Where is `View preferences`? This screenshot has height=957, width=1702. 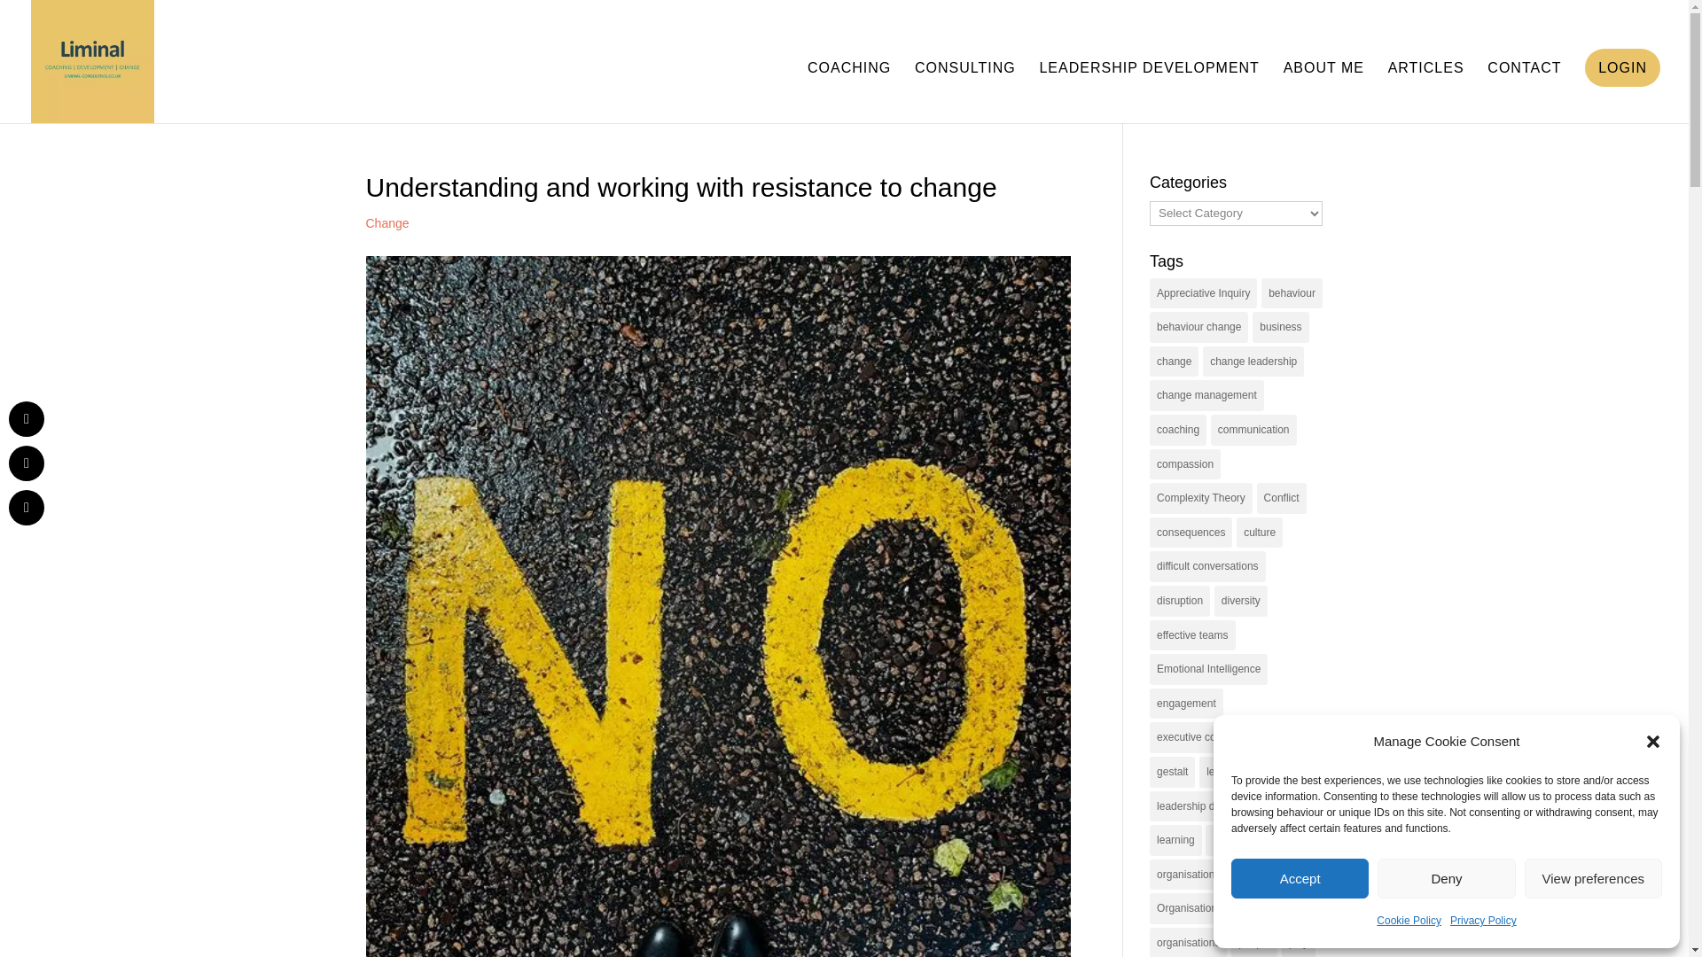
View preferences is located at coordinates (1594, 878).